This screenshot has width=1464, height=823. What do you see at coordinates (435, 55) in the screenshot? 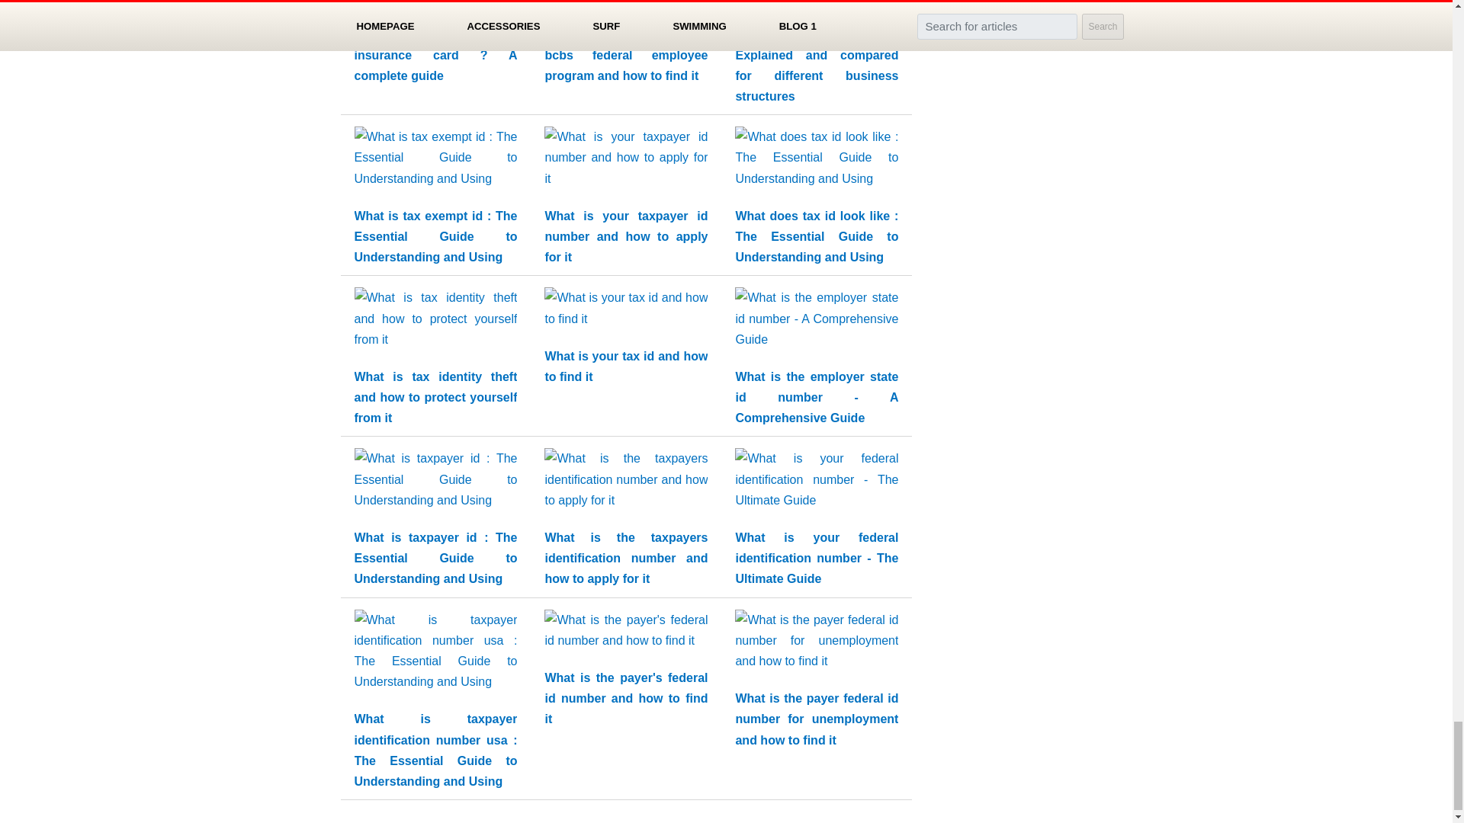
I see ` What is the payer id on insurance card ? A complete guide` at bounding box center [435, 55].